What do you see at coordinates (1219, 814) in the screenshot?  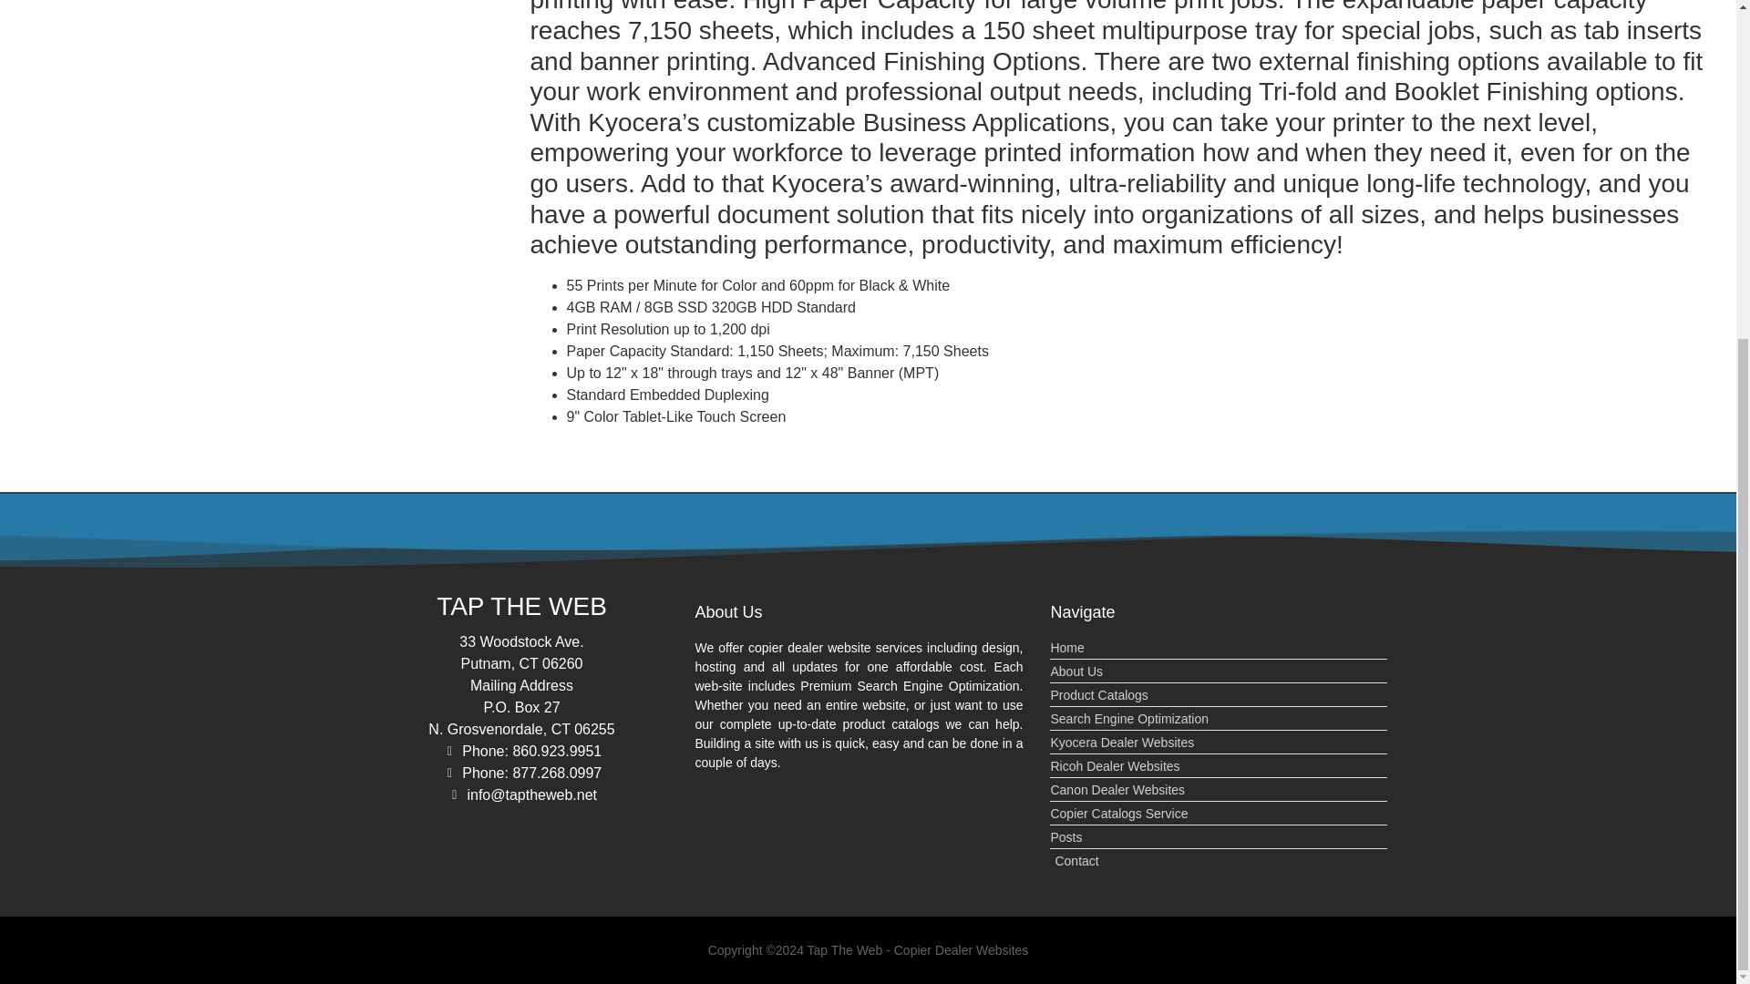 I see `Copier Catalogs Service` at bounding box center [1219, 814].